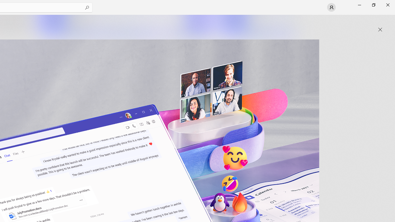 The height and width of the screenshot is (222, 395). What do you see at coordinates (331, 7) in the screenshot?
I see `User profile` at bounding box center [331, 7].